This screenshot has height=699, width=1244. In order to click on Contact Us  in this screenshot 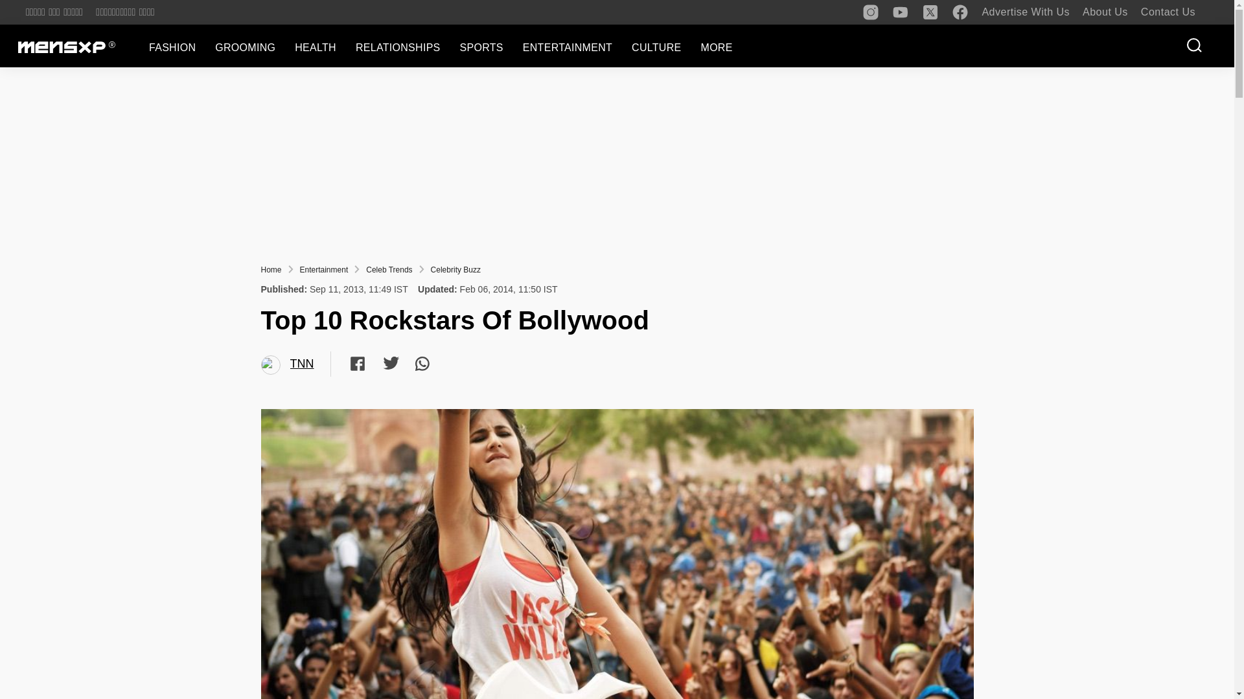, I will do `click(1168, 12)`.